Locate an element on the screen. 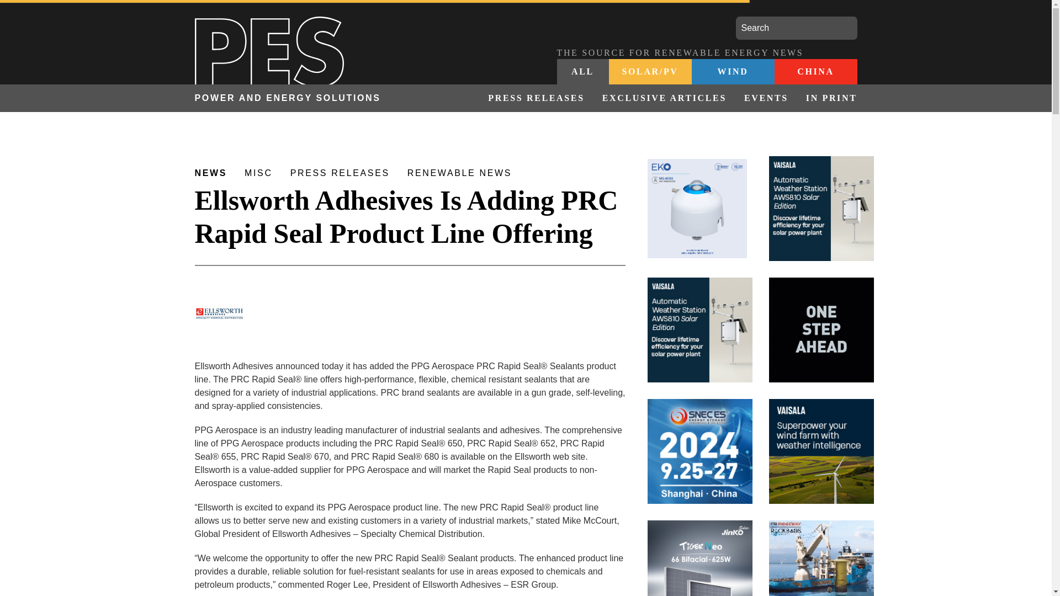 The height and width of the screenshot is (596, 1060). EVENTS is located at coordinates (766, 98).